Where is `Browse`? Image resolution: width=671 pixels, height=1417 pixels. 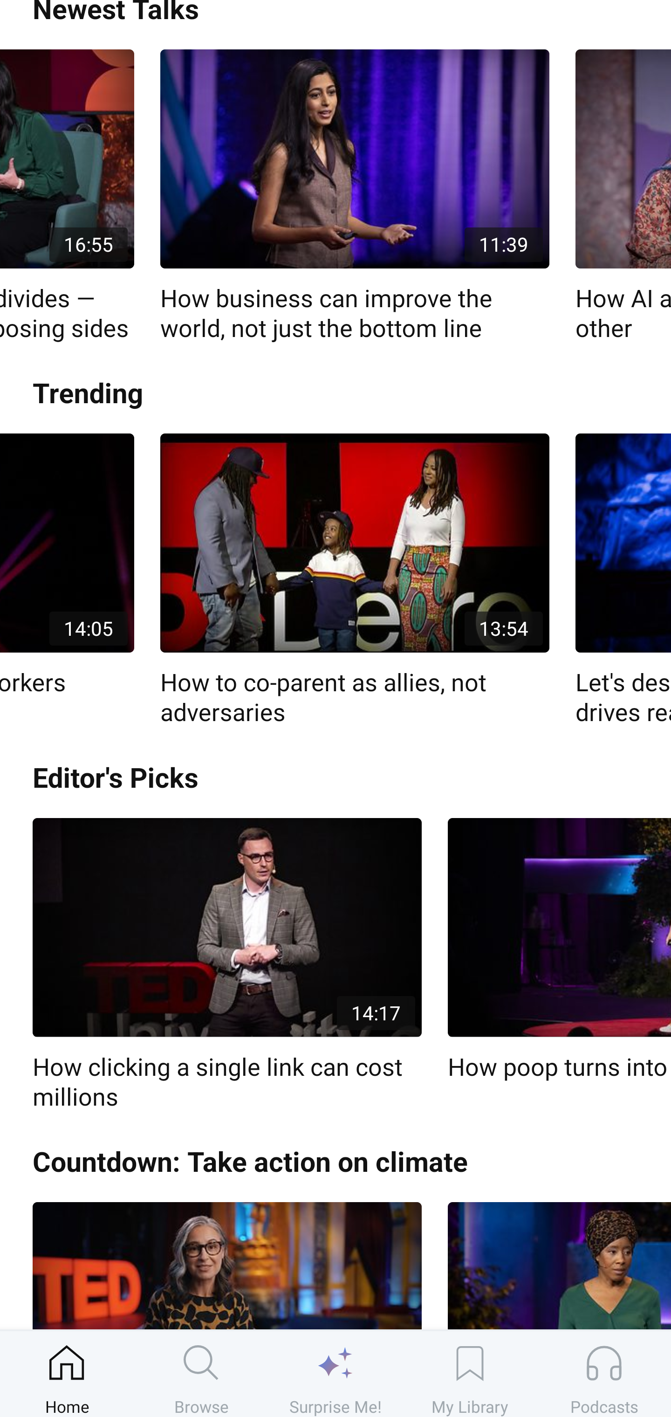 Browse is located at coordinates (201, 1374).